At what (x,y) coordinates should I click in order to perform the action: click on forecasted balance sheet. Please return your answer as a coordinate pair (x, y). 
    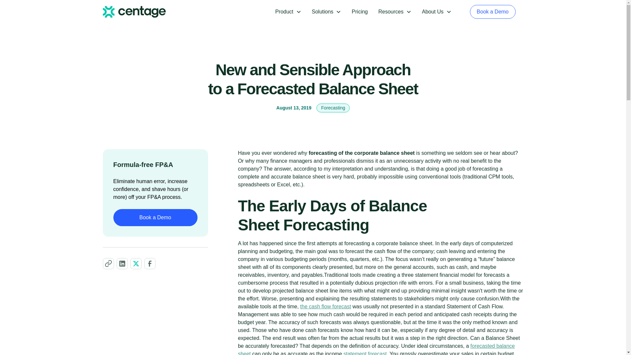
    Looking at the image, I should click on (376, 349).